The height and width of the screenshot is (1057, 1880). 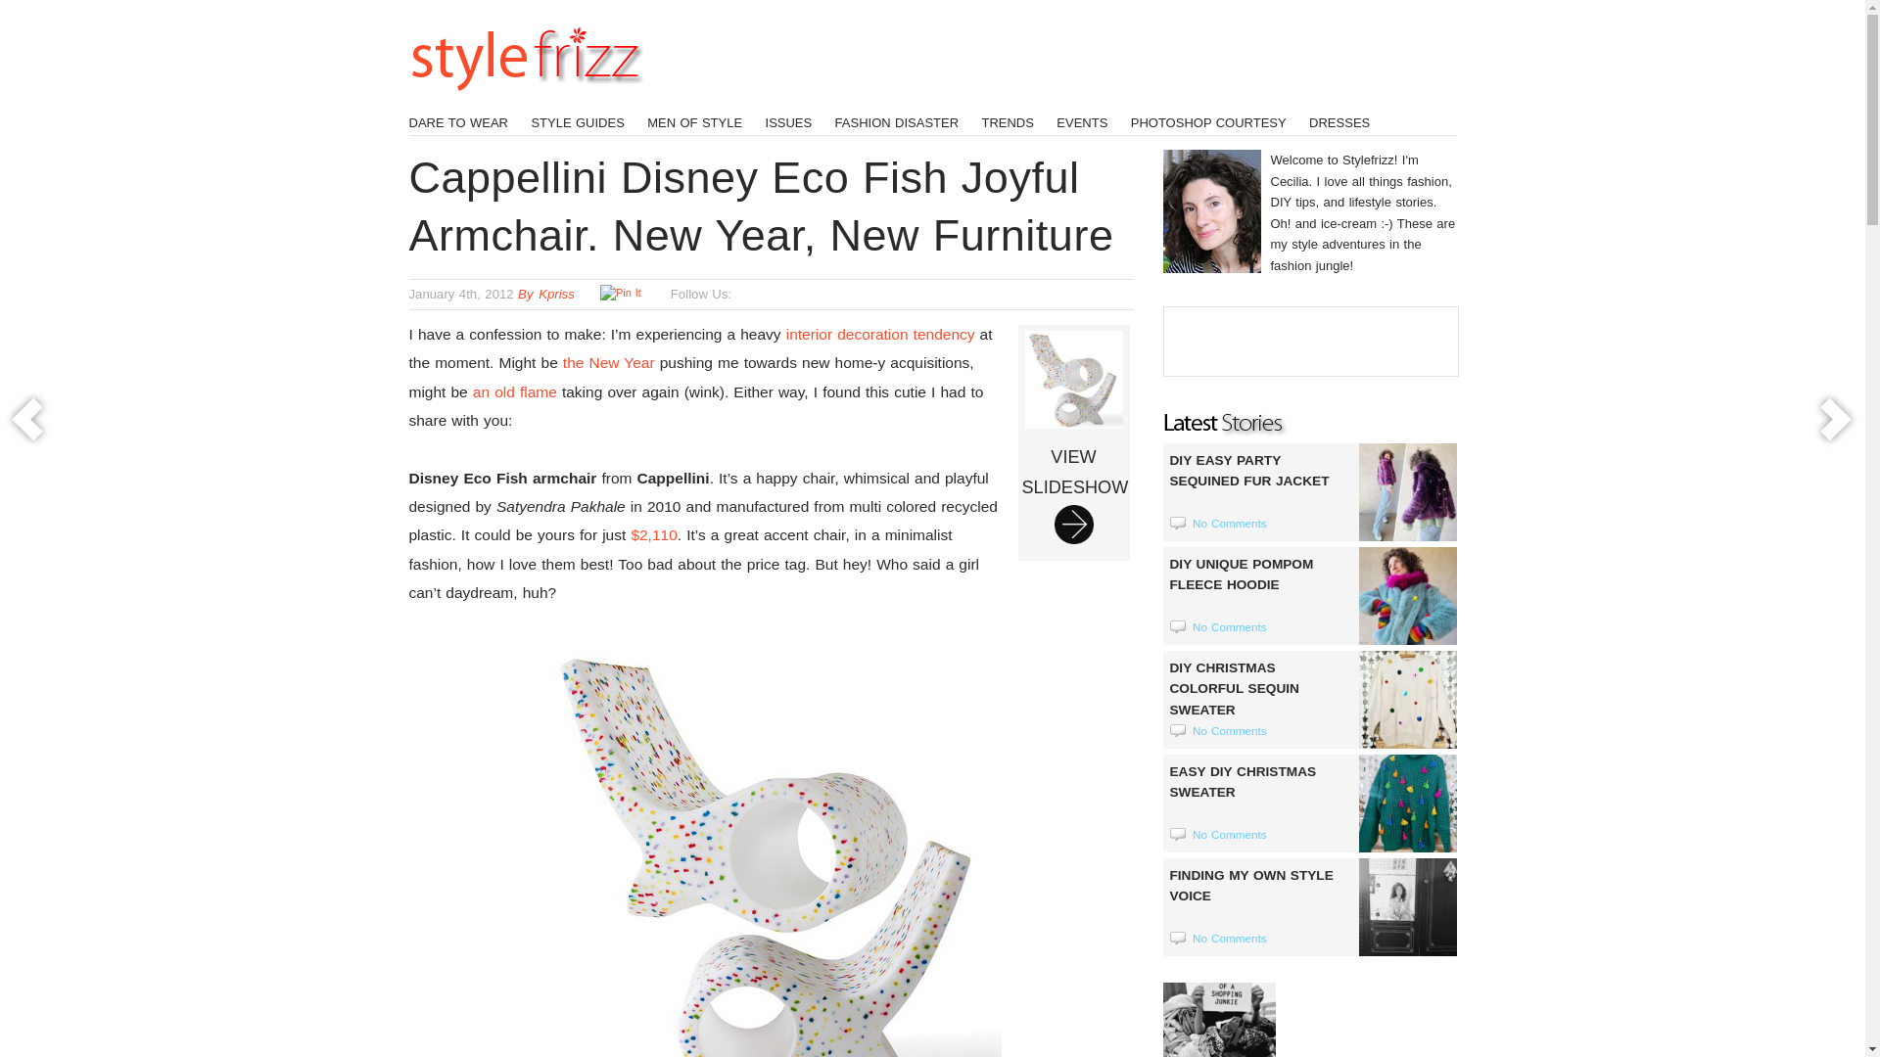 I want to click on FASHION DISASTER, so click(x=897, y=121).